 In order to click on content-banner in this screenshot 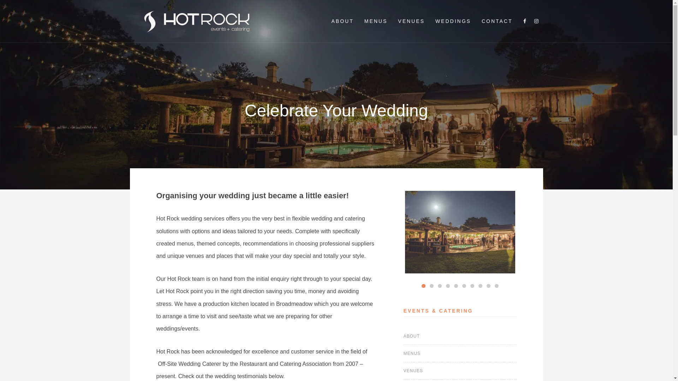, I will do `click(460, 232)`.